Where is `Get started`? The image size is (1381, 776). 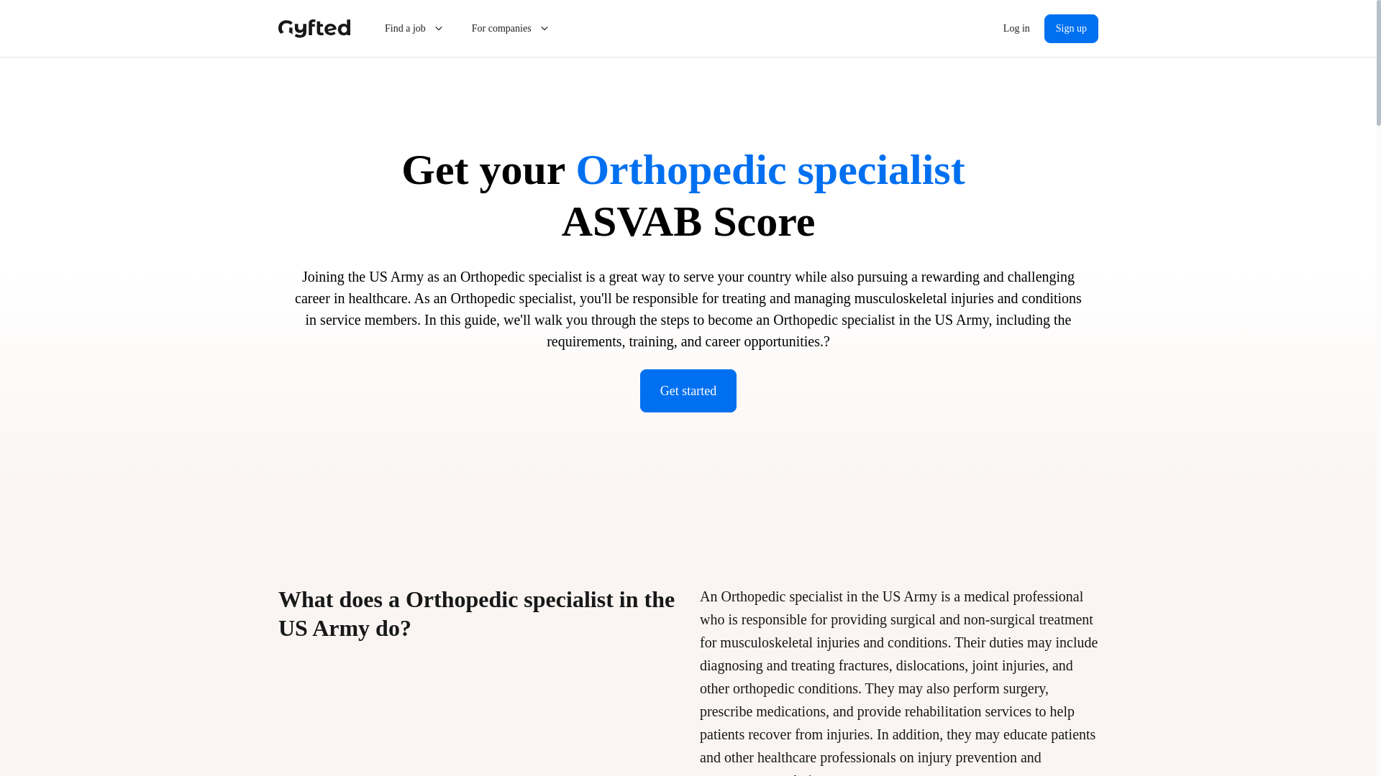 Get started is located at coordinates (688, 391).